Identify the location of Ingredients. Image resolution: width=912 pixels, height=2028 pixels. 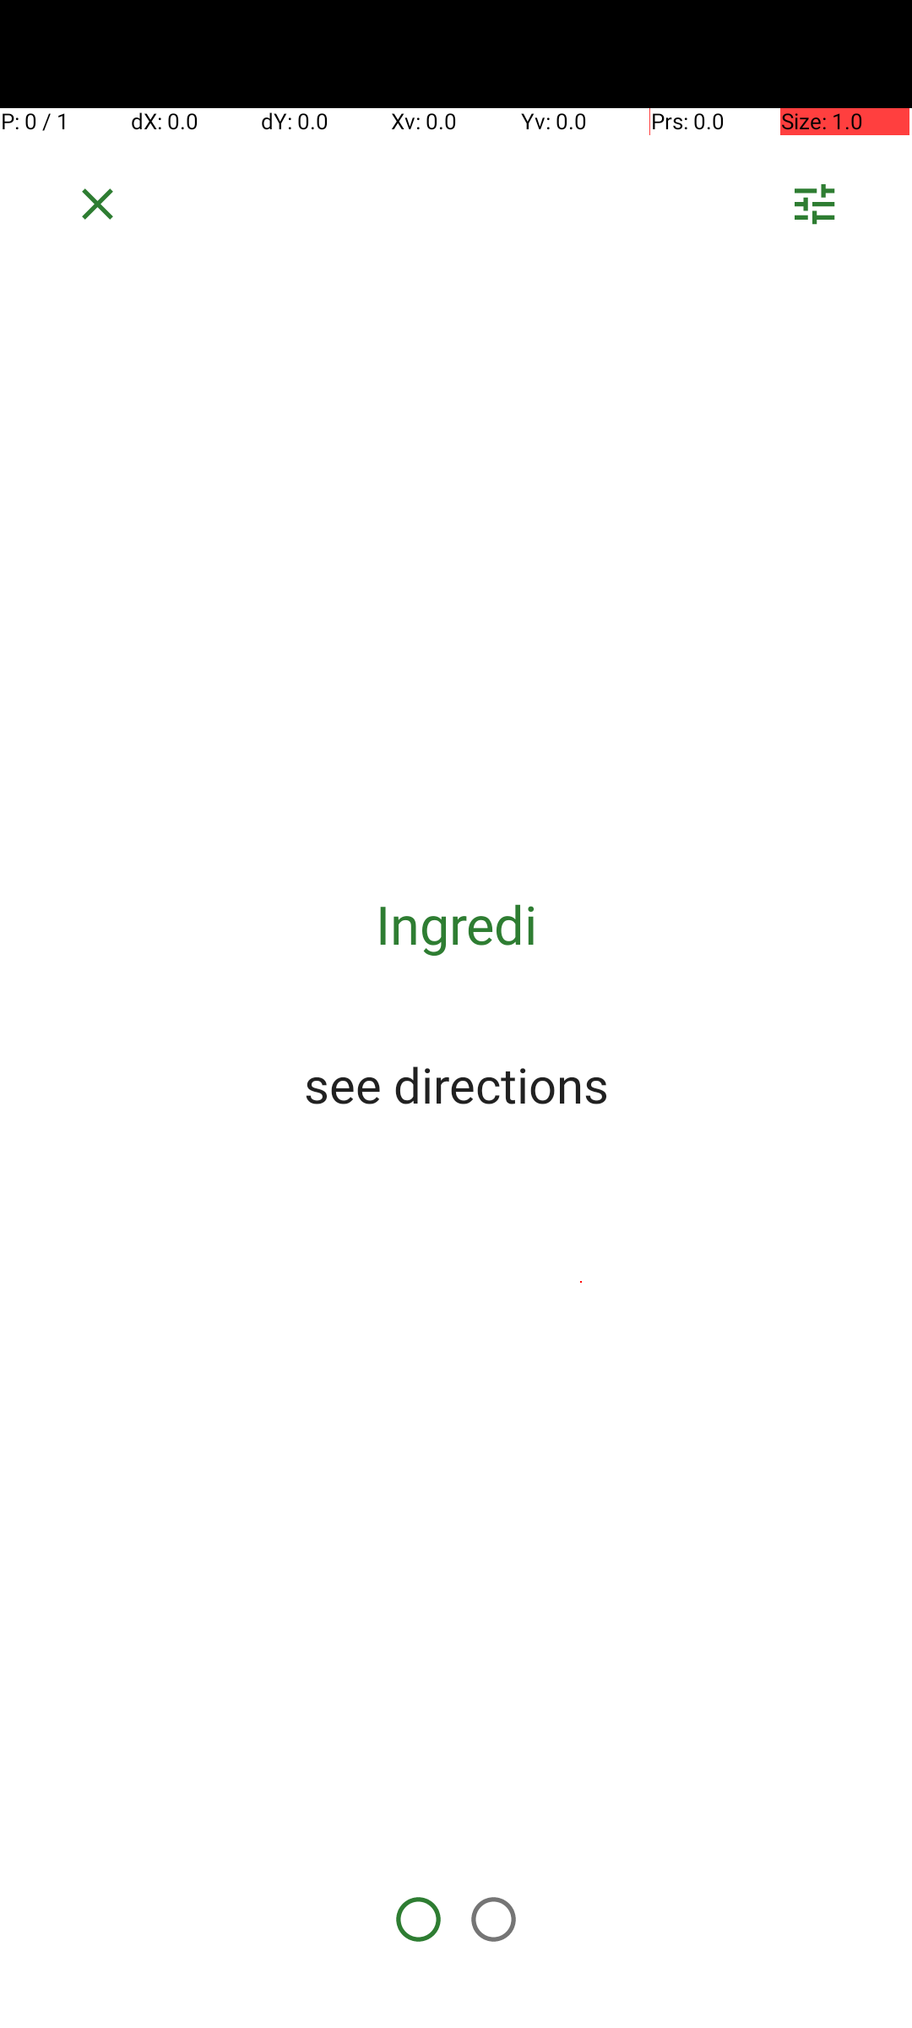
(456, 924).